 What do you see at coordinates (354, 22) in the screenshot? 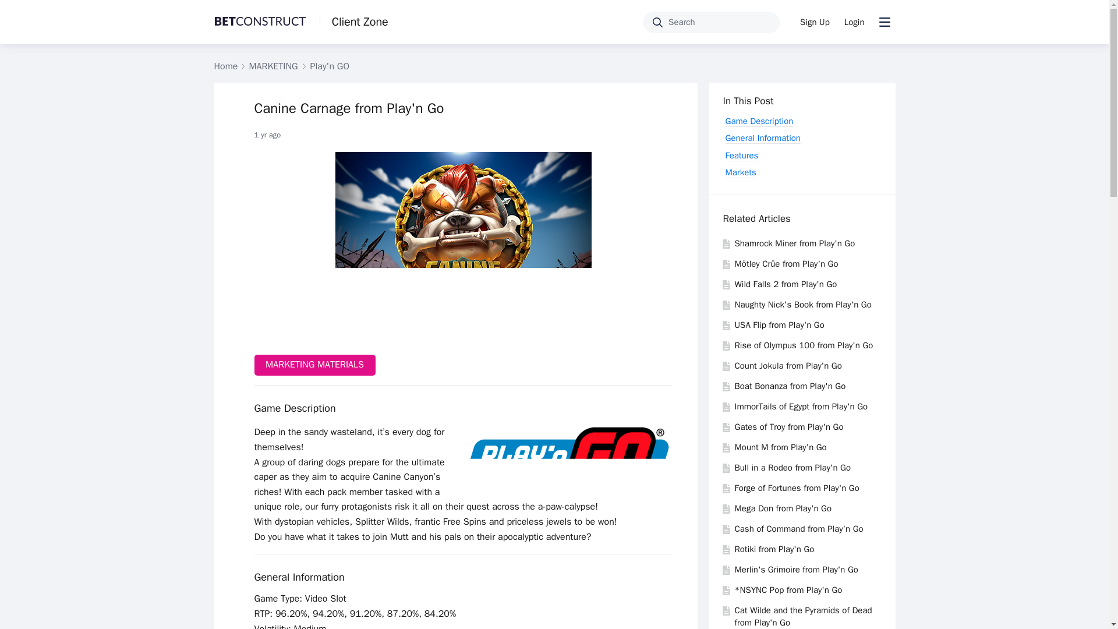
I see `Client Zone` at bounding box center [354, 22].